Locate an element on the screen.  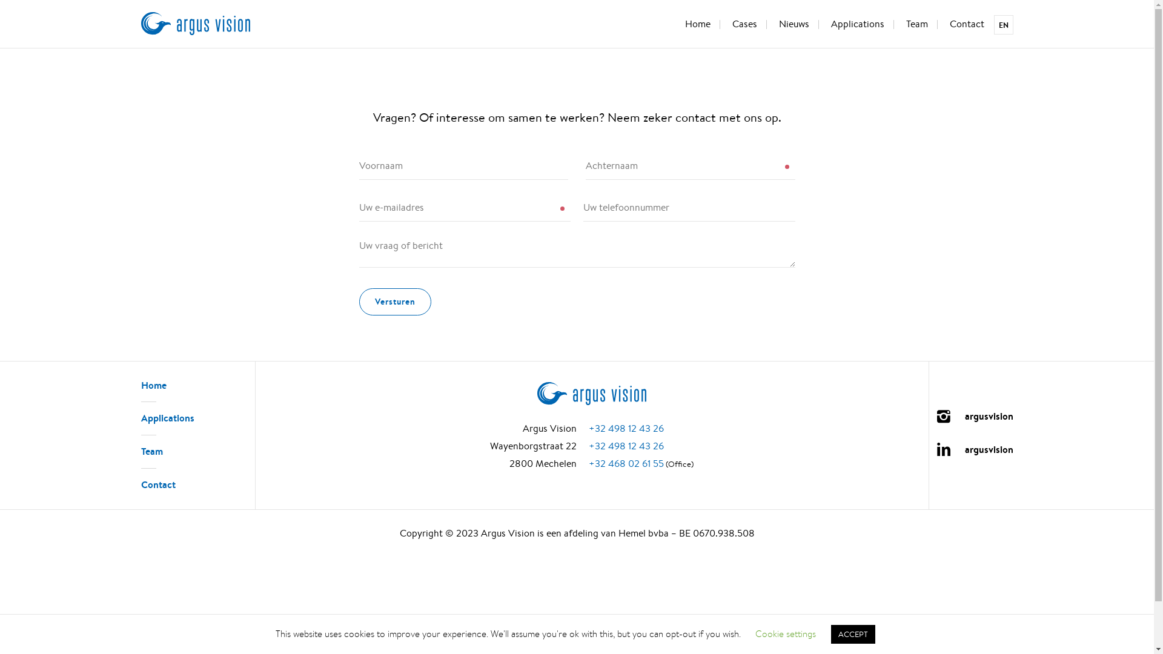
+32 468 02 61 55 is located at coordinates (626, 464).